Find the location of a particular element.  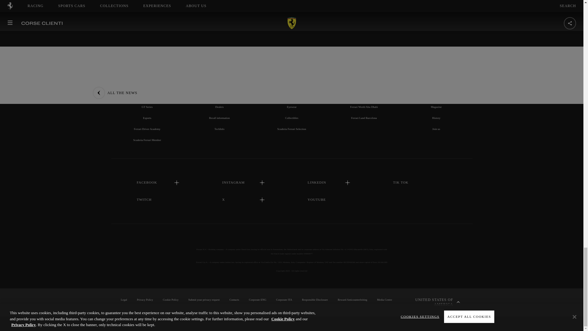

Ferrari Driver Academy is located at coordinates (147, 129).